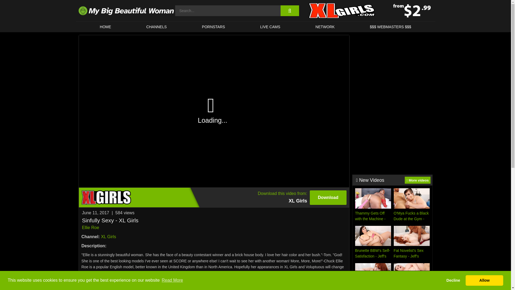 This screenshot has height=290, width=515. What do you see at coordinates (214, 27) in the screenshot?
I see `Play Video` at bounding box center [214, 27].